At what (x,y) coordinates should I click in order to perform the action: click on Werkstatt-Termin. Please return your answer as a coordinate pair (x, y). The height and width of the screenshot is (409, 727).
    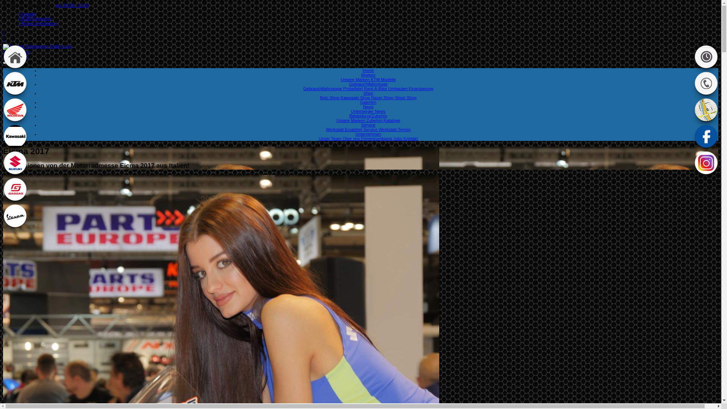
    Looking at the image, I should click on (395, 130).